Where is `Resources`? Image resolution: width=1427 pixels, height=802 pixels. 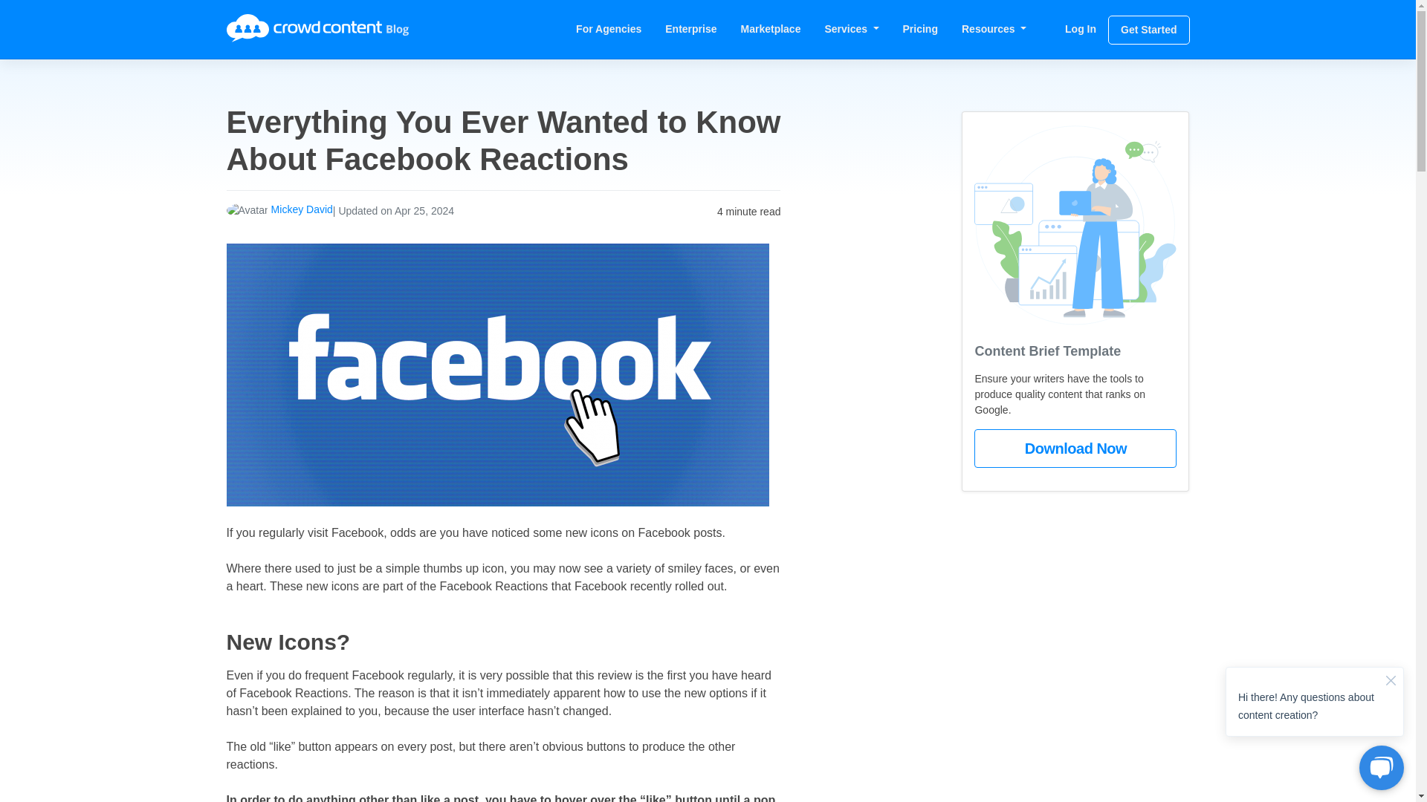
Resources is located at coordinates (994, 28).